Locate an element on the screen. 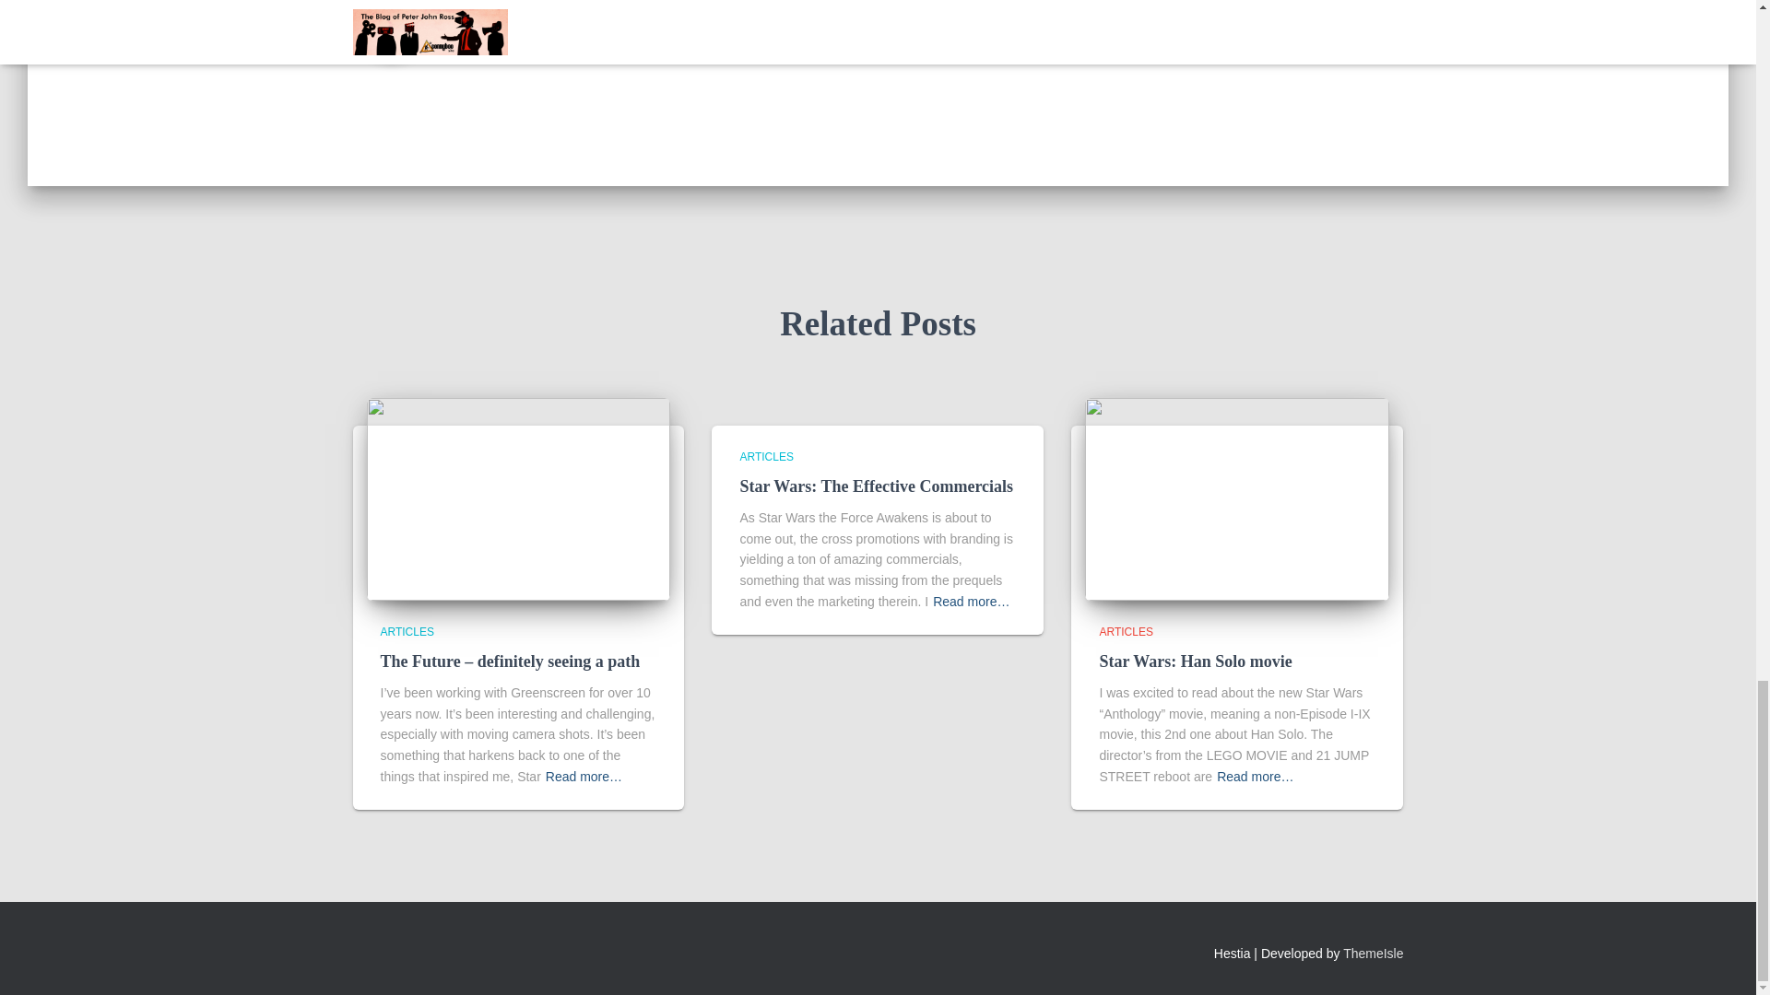  Star Wars: The Effective Commercials is located at coordinates (876, 486).